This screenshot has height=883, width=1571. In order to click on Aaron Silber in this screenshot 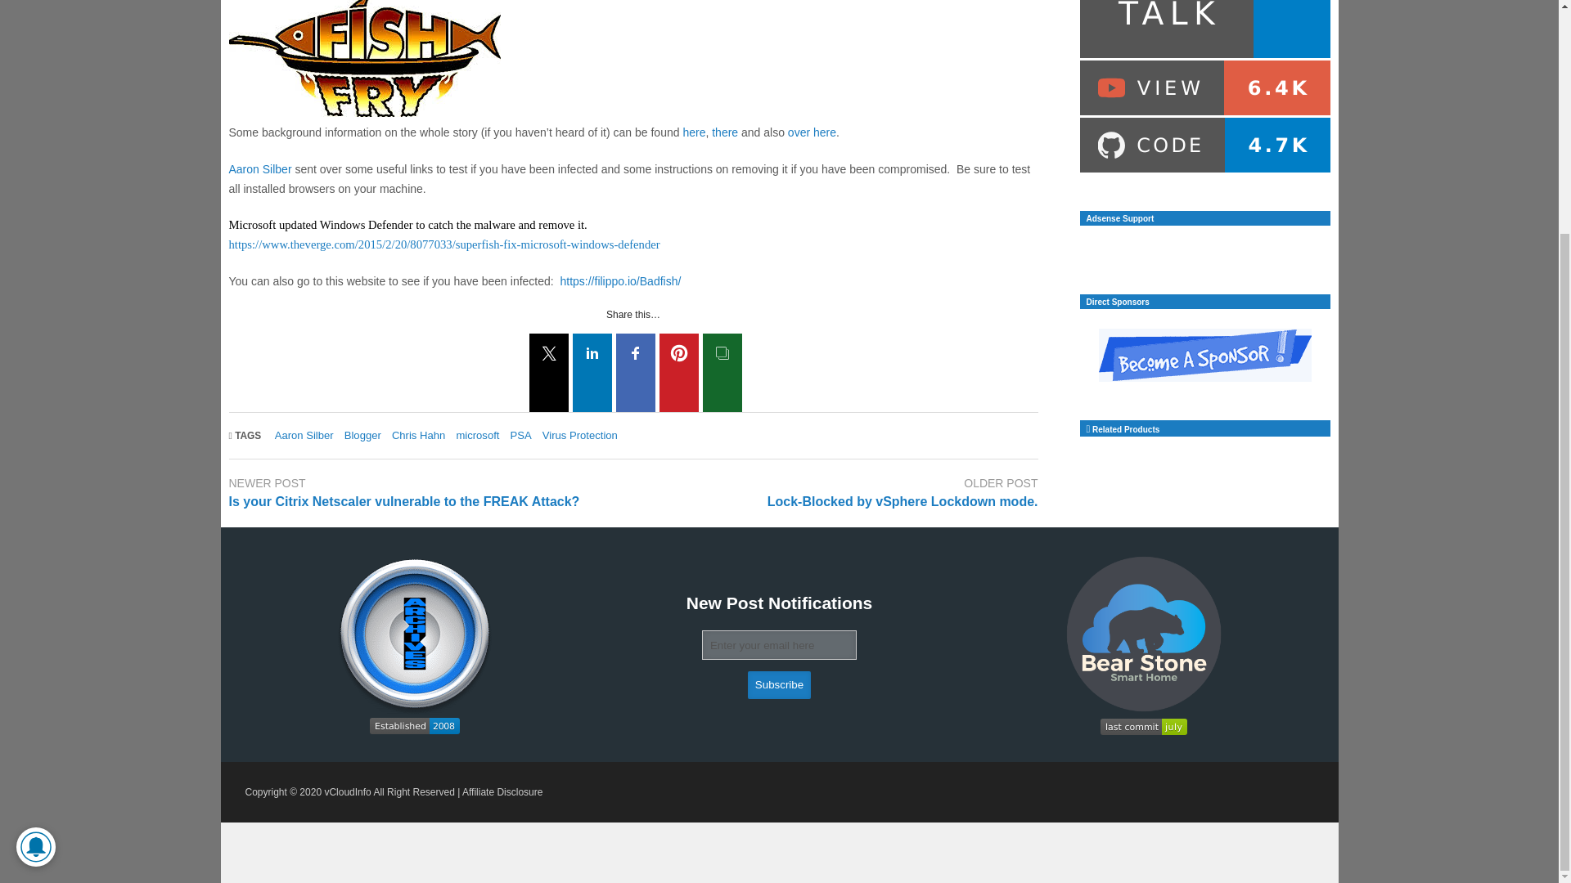, I will do `click(260, 168)`.